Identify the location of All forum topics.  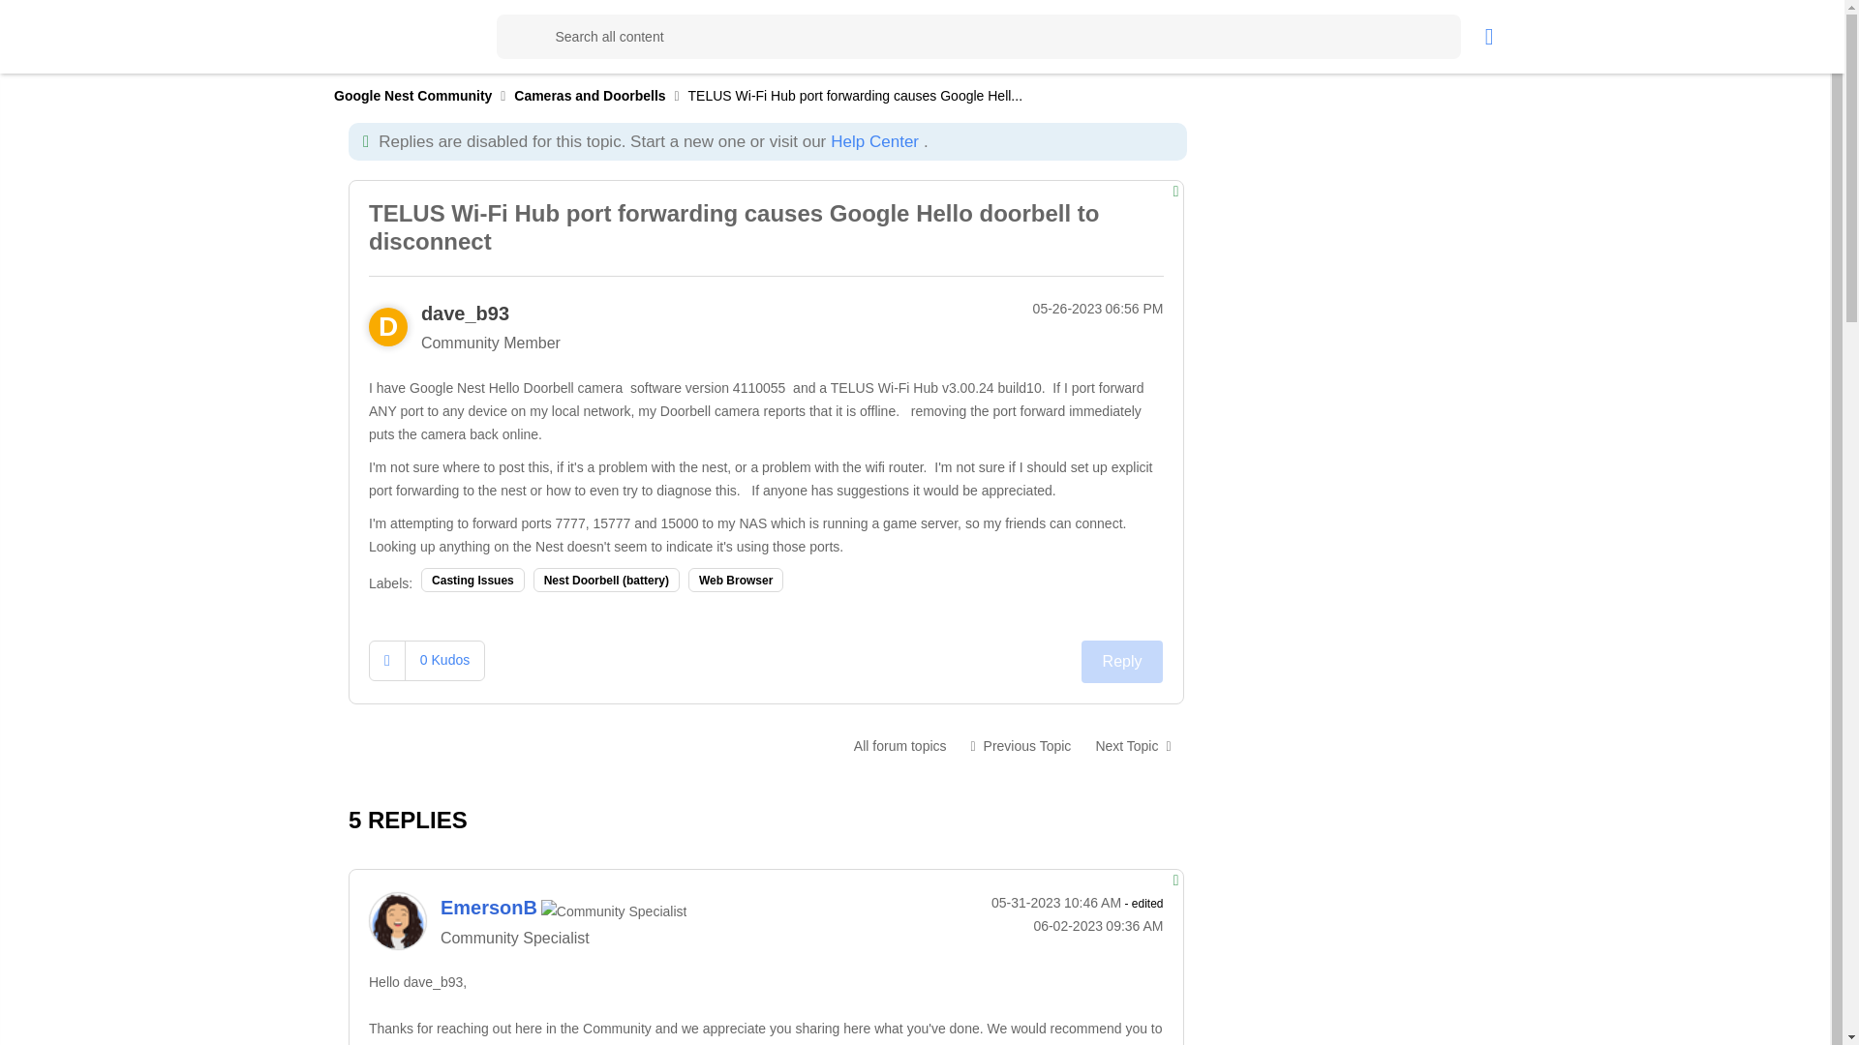
(900, 745).